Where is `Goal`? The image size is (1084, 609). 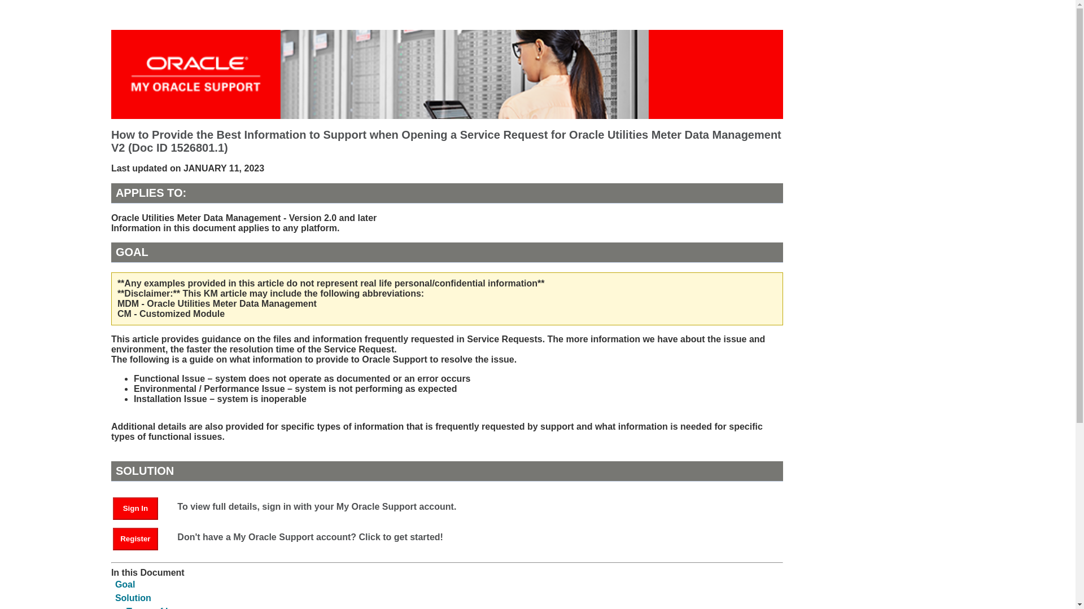
Goal is located at coordinates (125, 584).